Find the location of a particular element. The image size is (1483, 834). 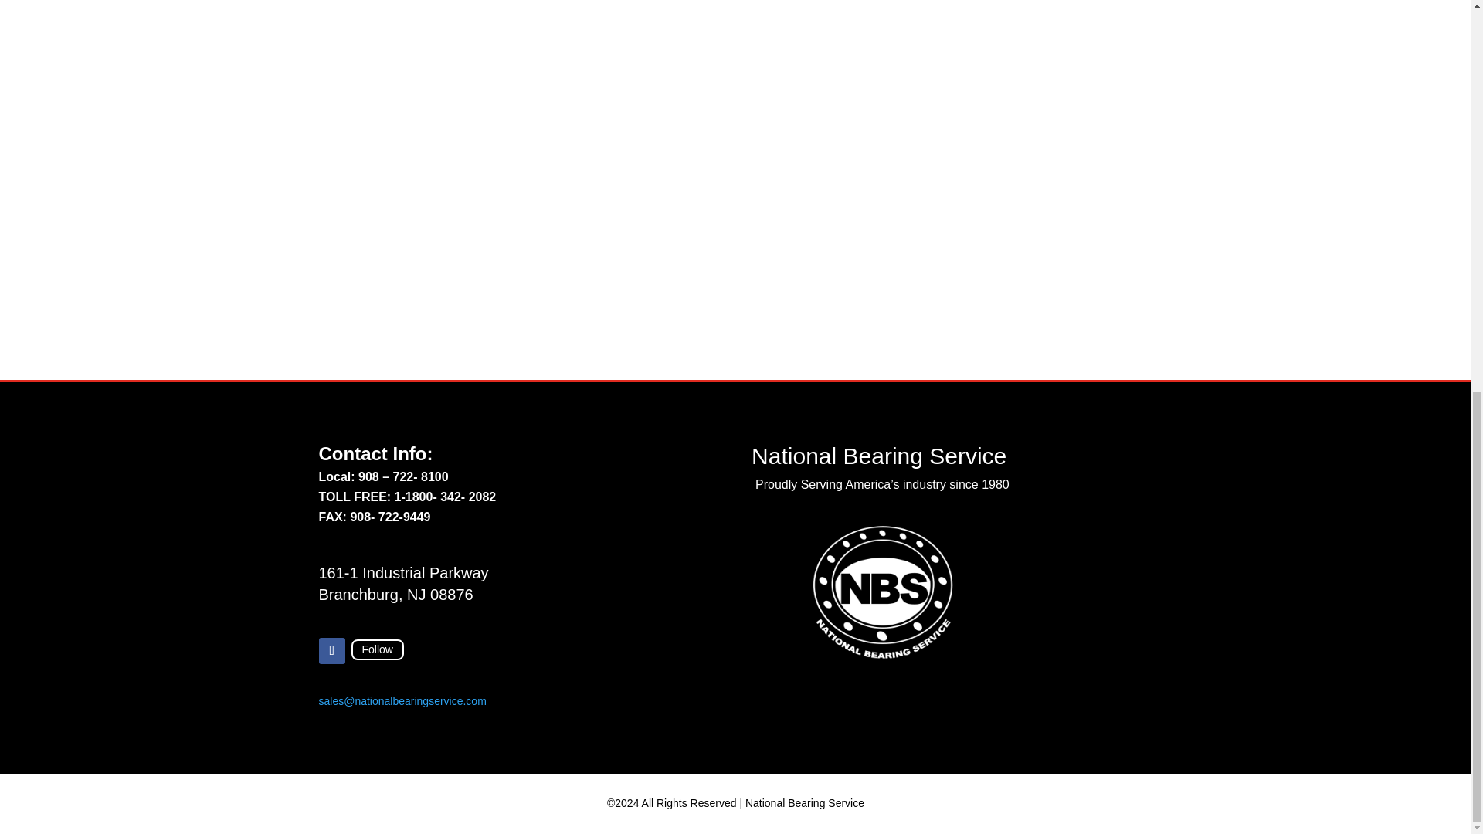

Facebook is located at coordinates (377, 649).